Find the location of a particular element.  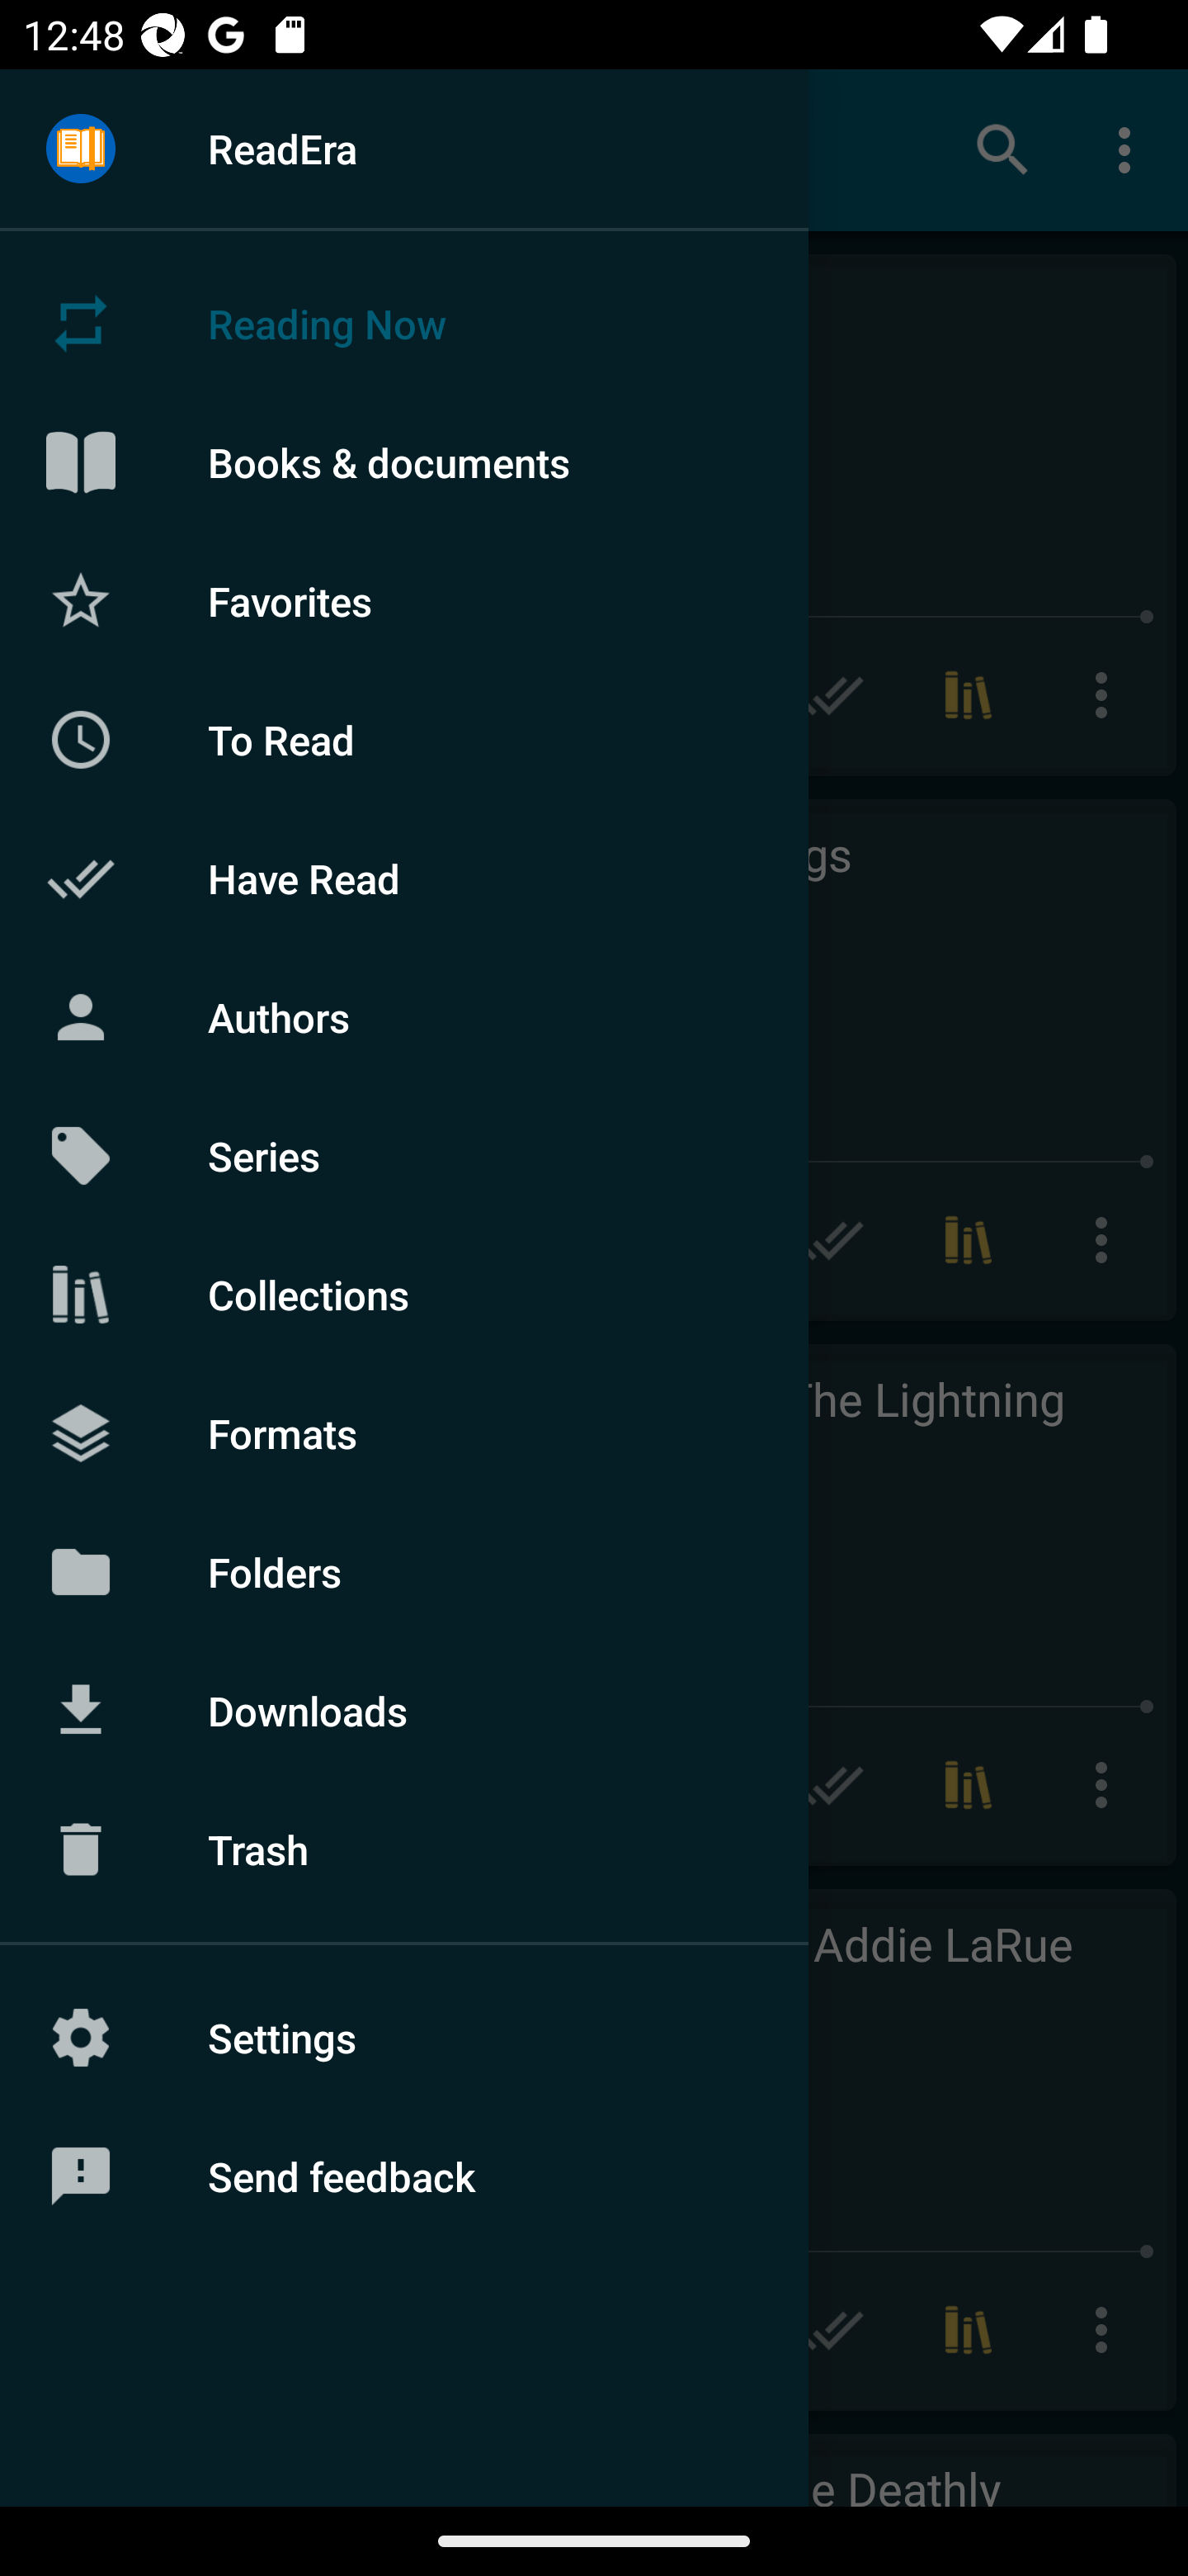

ReadEra is located at coordinates (404, 148).